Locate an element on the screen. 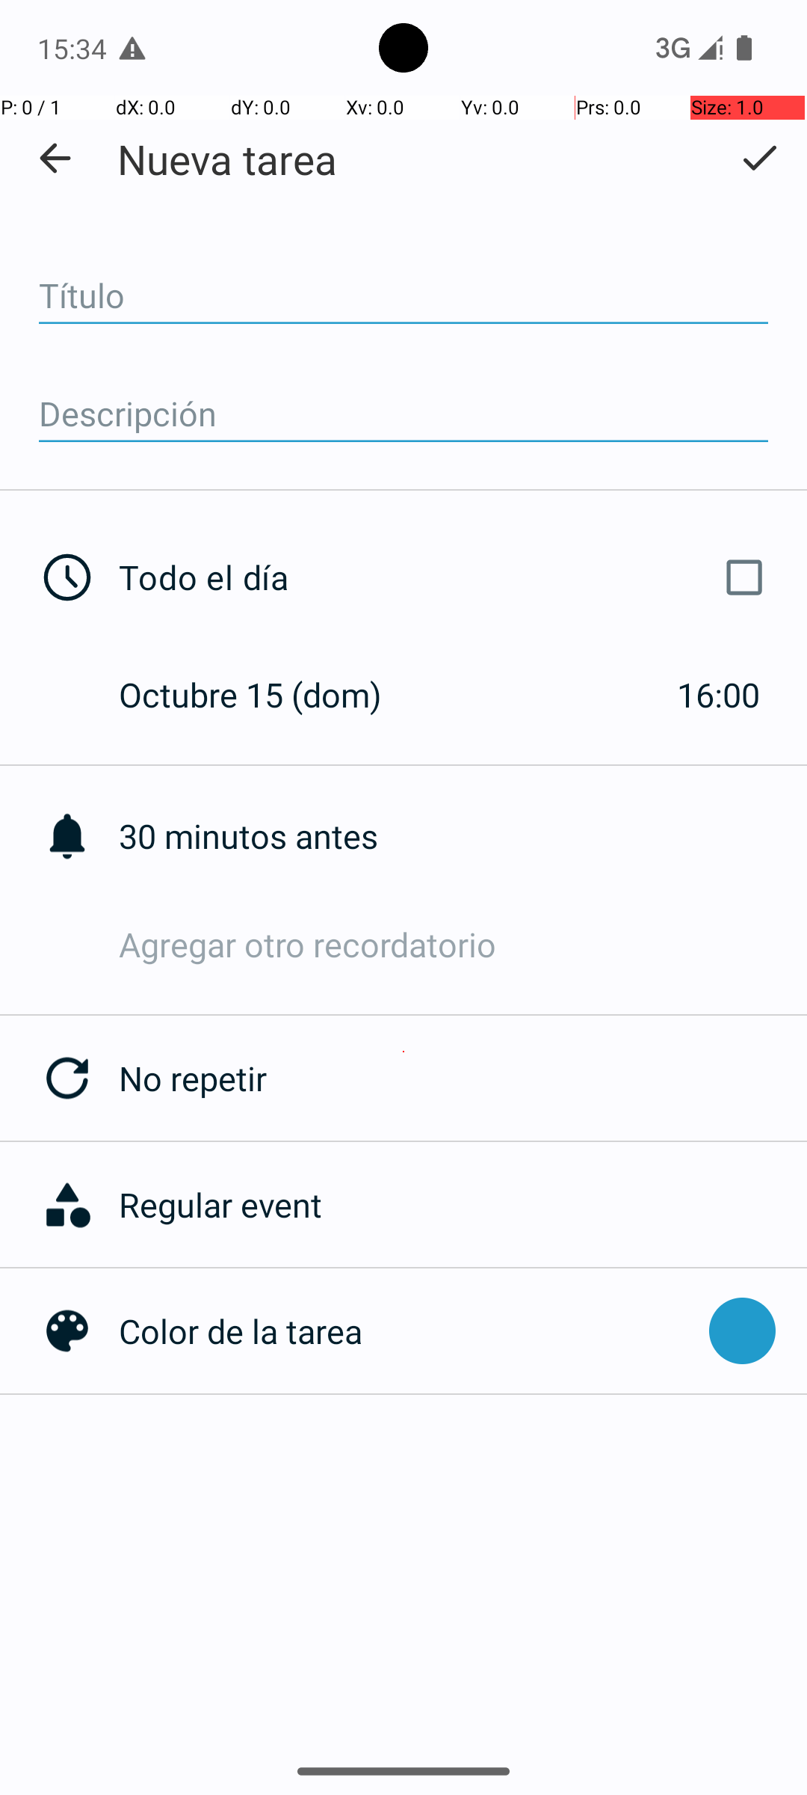 The image size is (807, 1795). No repetir is located at coordinates (463, 1078).